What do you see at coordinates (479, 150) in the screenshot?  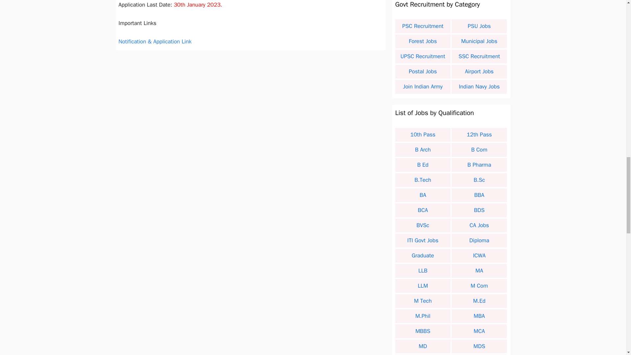 I see `Bachelor of Commerce` at bounding box center [479, 150].